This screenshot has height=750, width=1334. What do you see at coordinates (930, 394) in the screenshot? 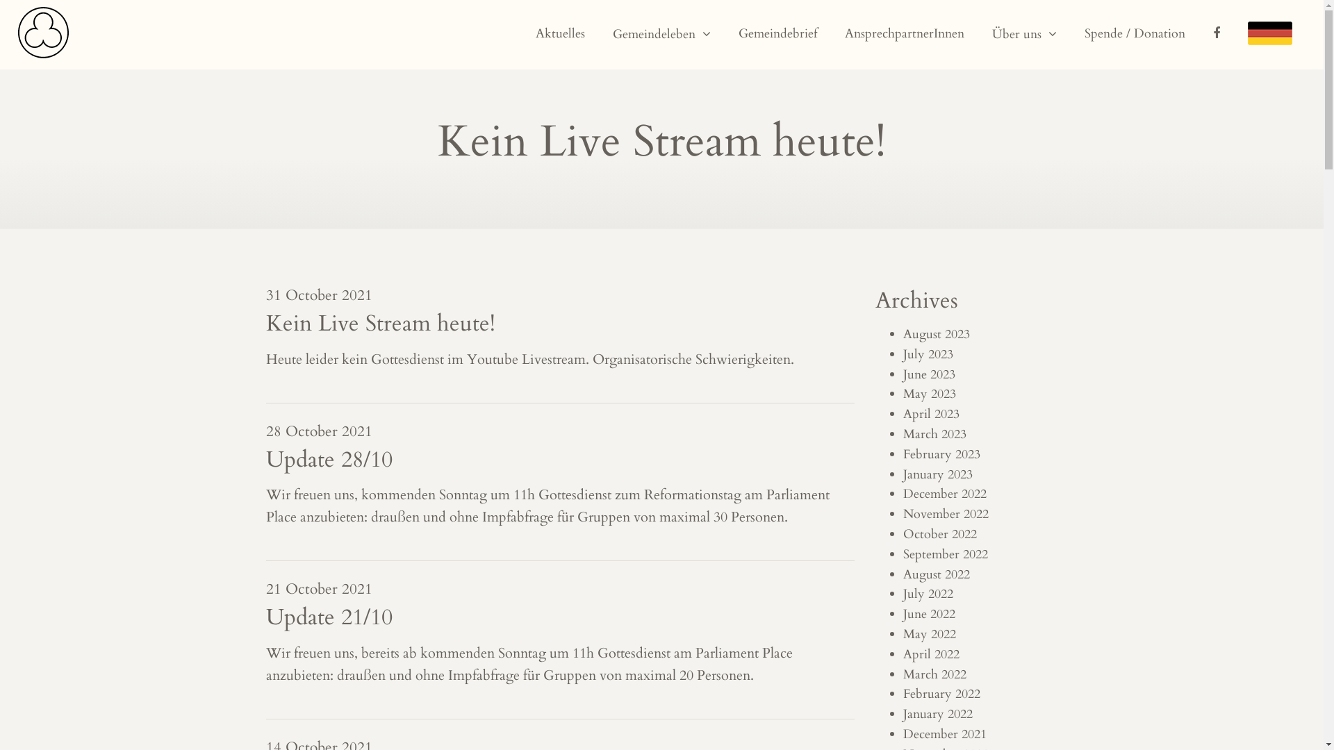
I see `May 2023` at bounding box center [930, 394].